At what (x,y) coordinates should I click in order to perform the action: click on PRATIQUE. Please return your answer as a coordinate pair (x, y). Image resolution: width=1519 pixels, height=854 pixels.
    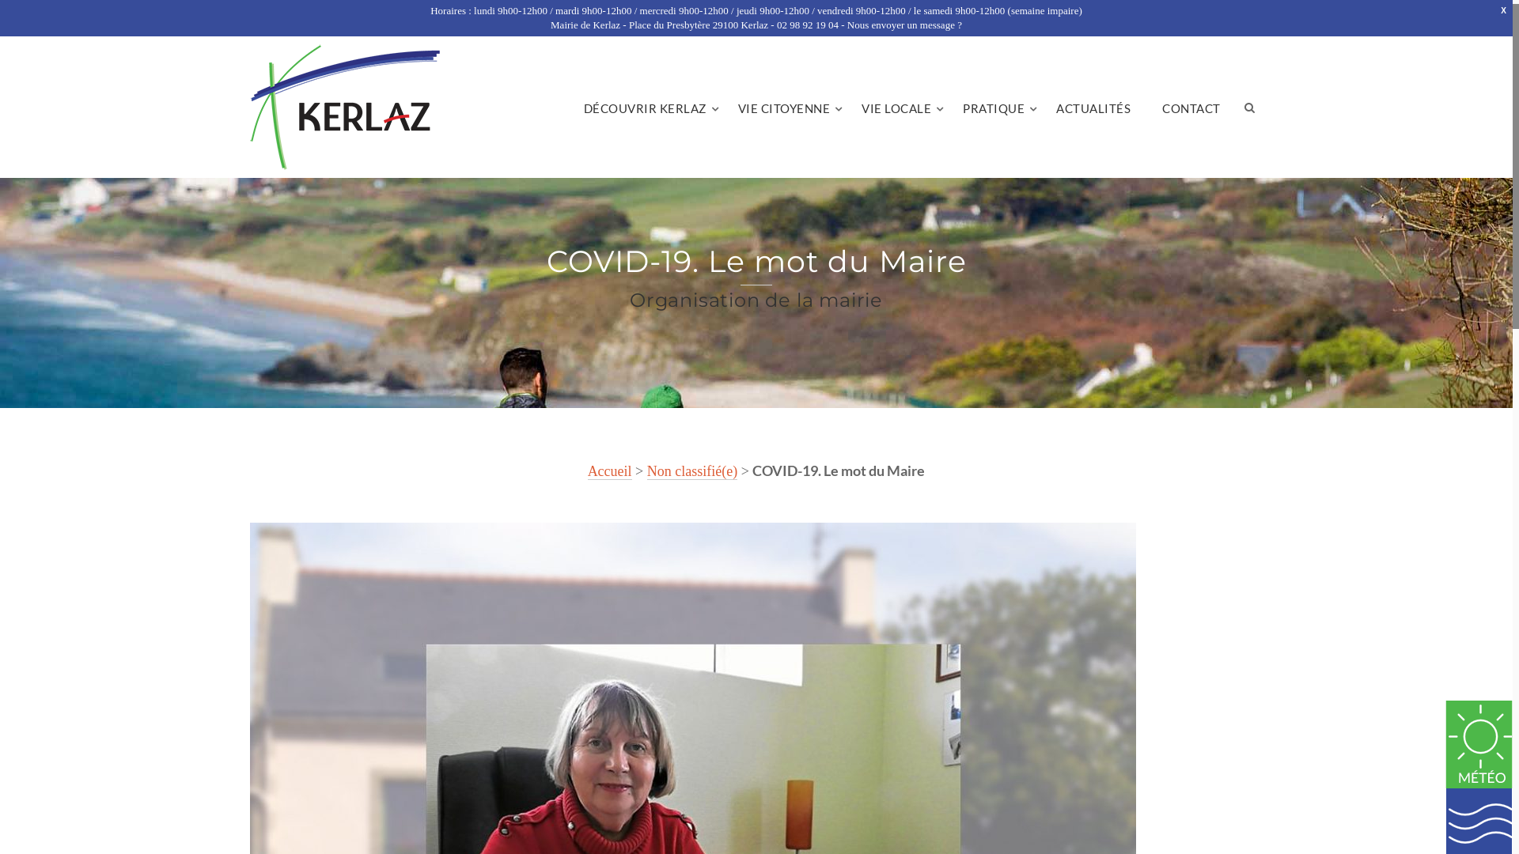
    Looking at the image, I should click on (994, 107).